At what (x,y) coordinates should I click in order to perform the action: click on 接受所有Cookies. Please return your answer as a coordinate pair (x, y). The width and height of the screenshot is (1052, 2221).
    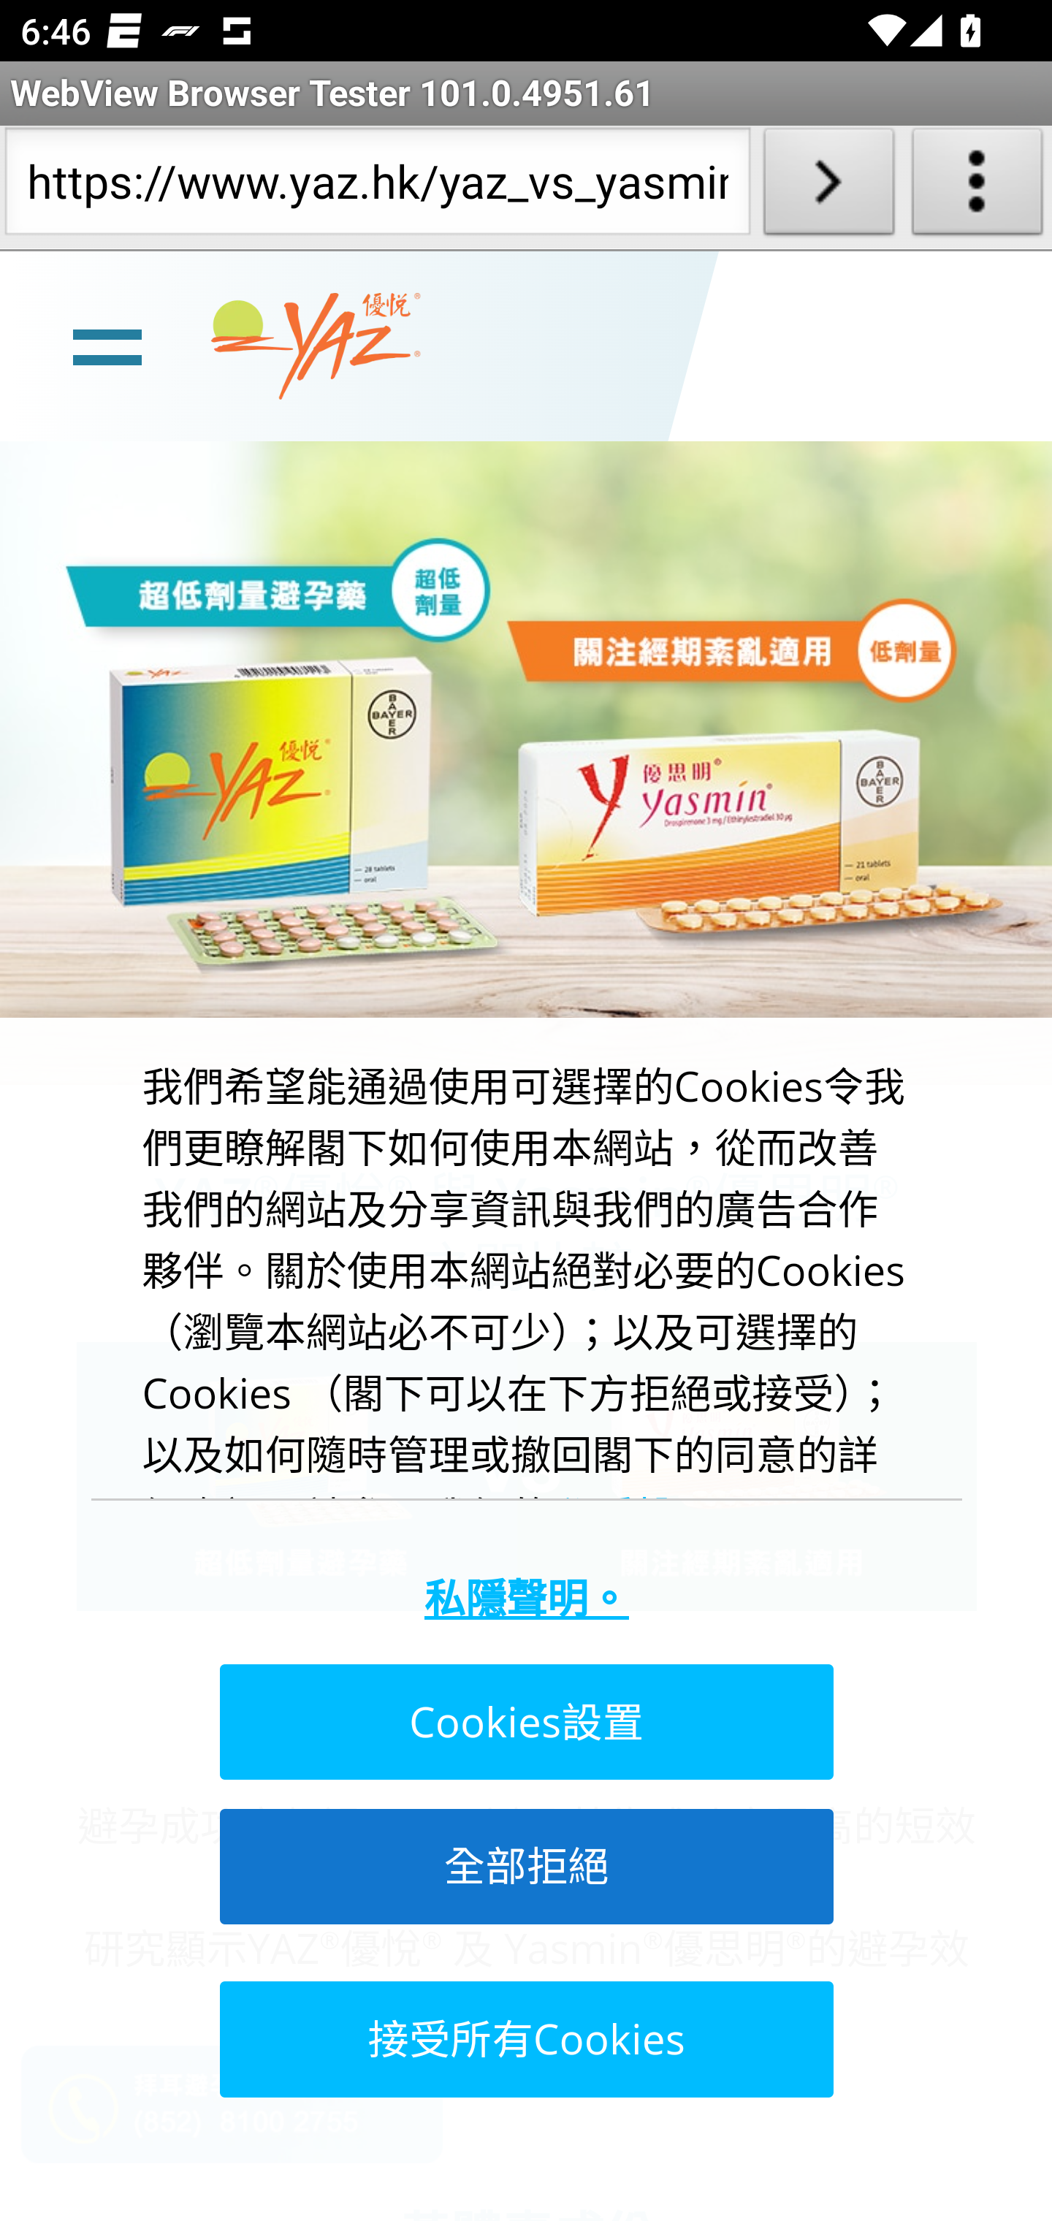
    Looking at the image, I should click on (525, 2038).